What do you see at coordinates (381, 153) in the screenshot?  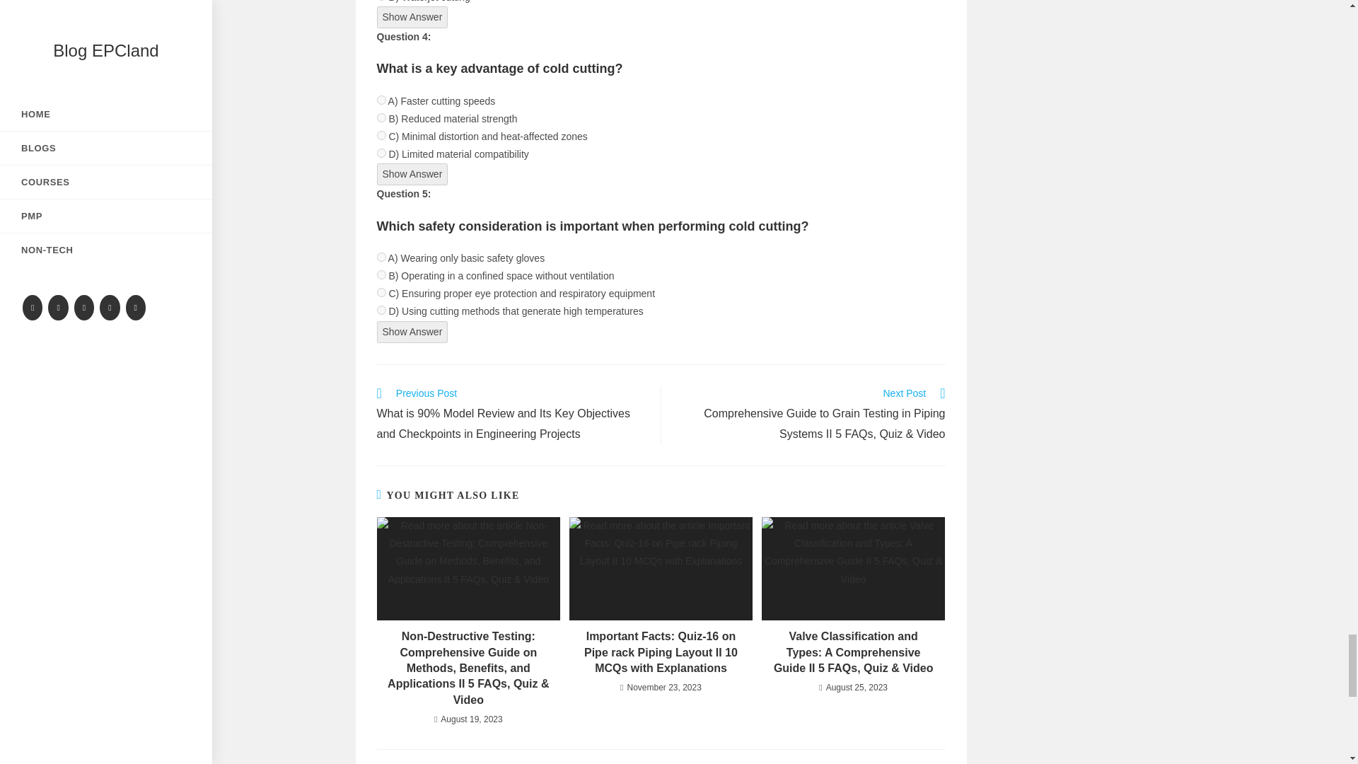 I see `D` at bounding box center [381, 153].